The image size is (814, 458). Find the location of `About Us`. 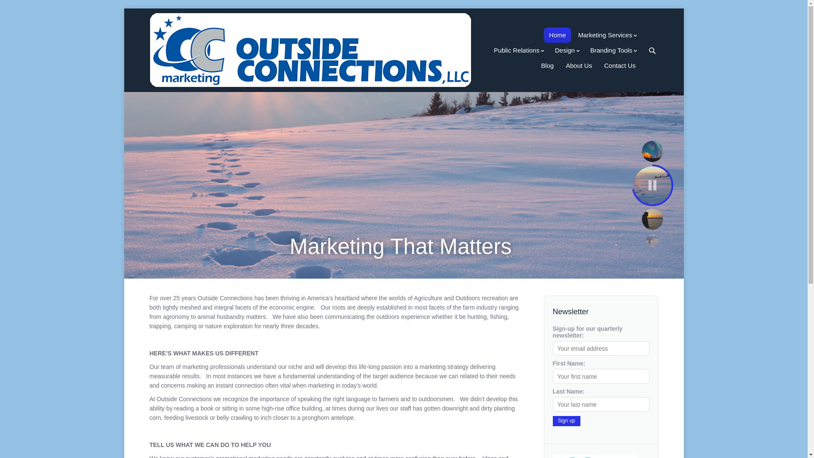

About Us is located at coordinates (578, 65).